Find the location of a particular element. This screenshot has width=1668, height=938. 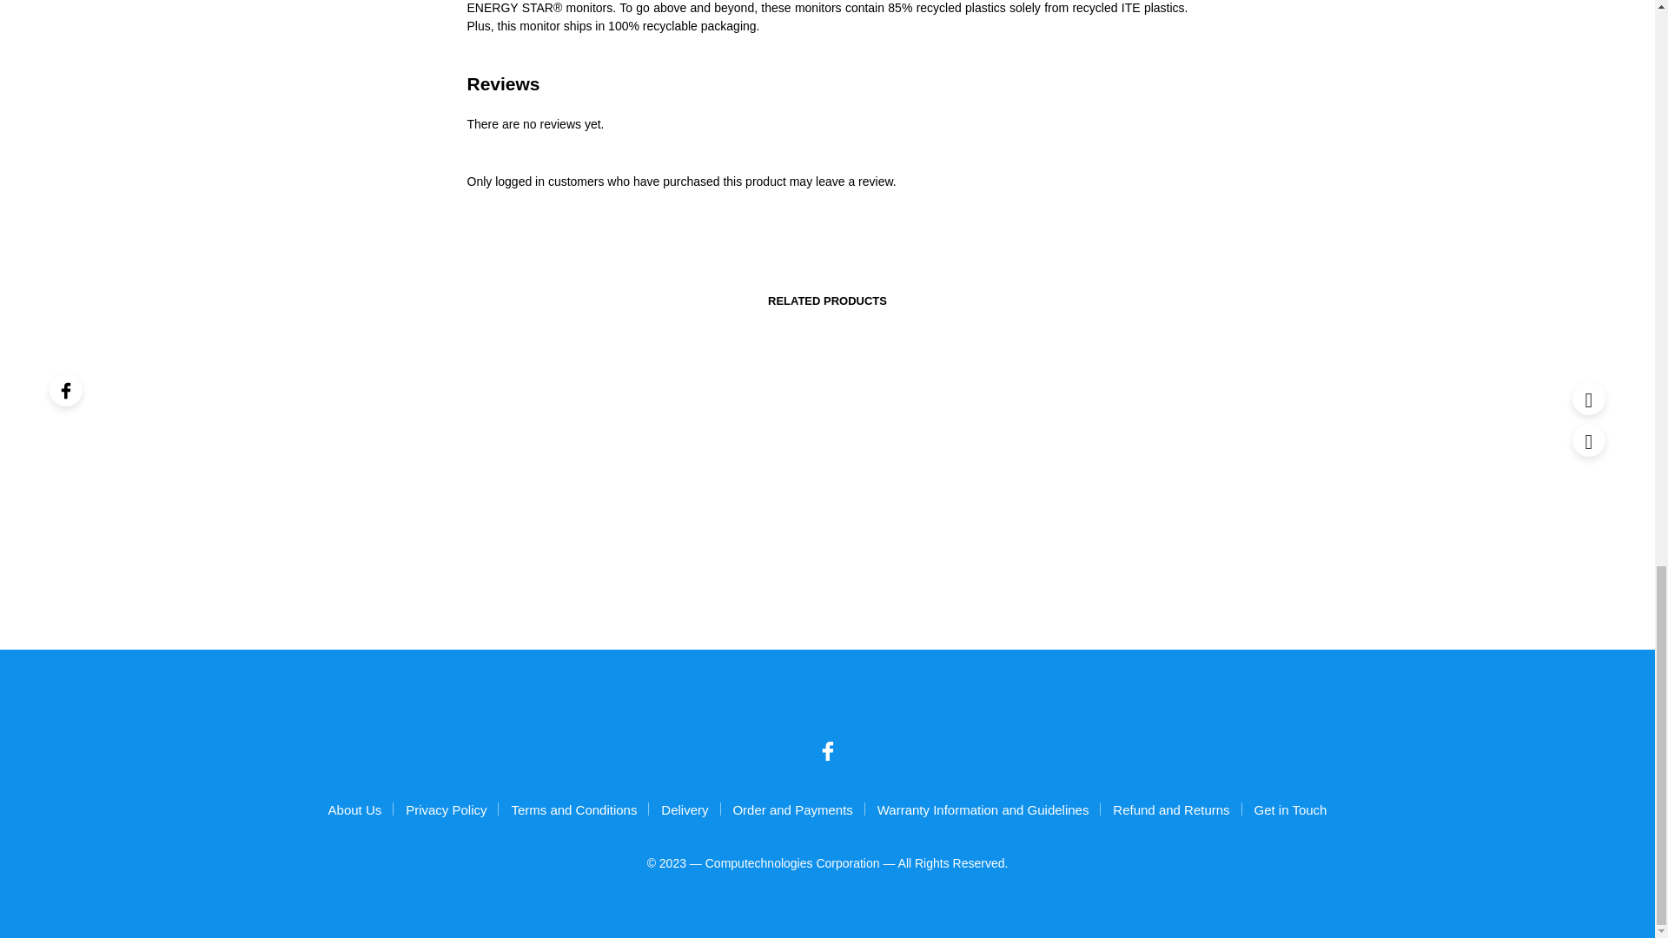

Facebook is located at coordinates (827, 750).